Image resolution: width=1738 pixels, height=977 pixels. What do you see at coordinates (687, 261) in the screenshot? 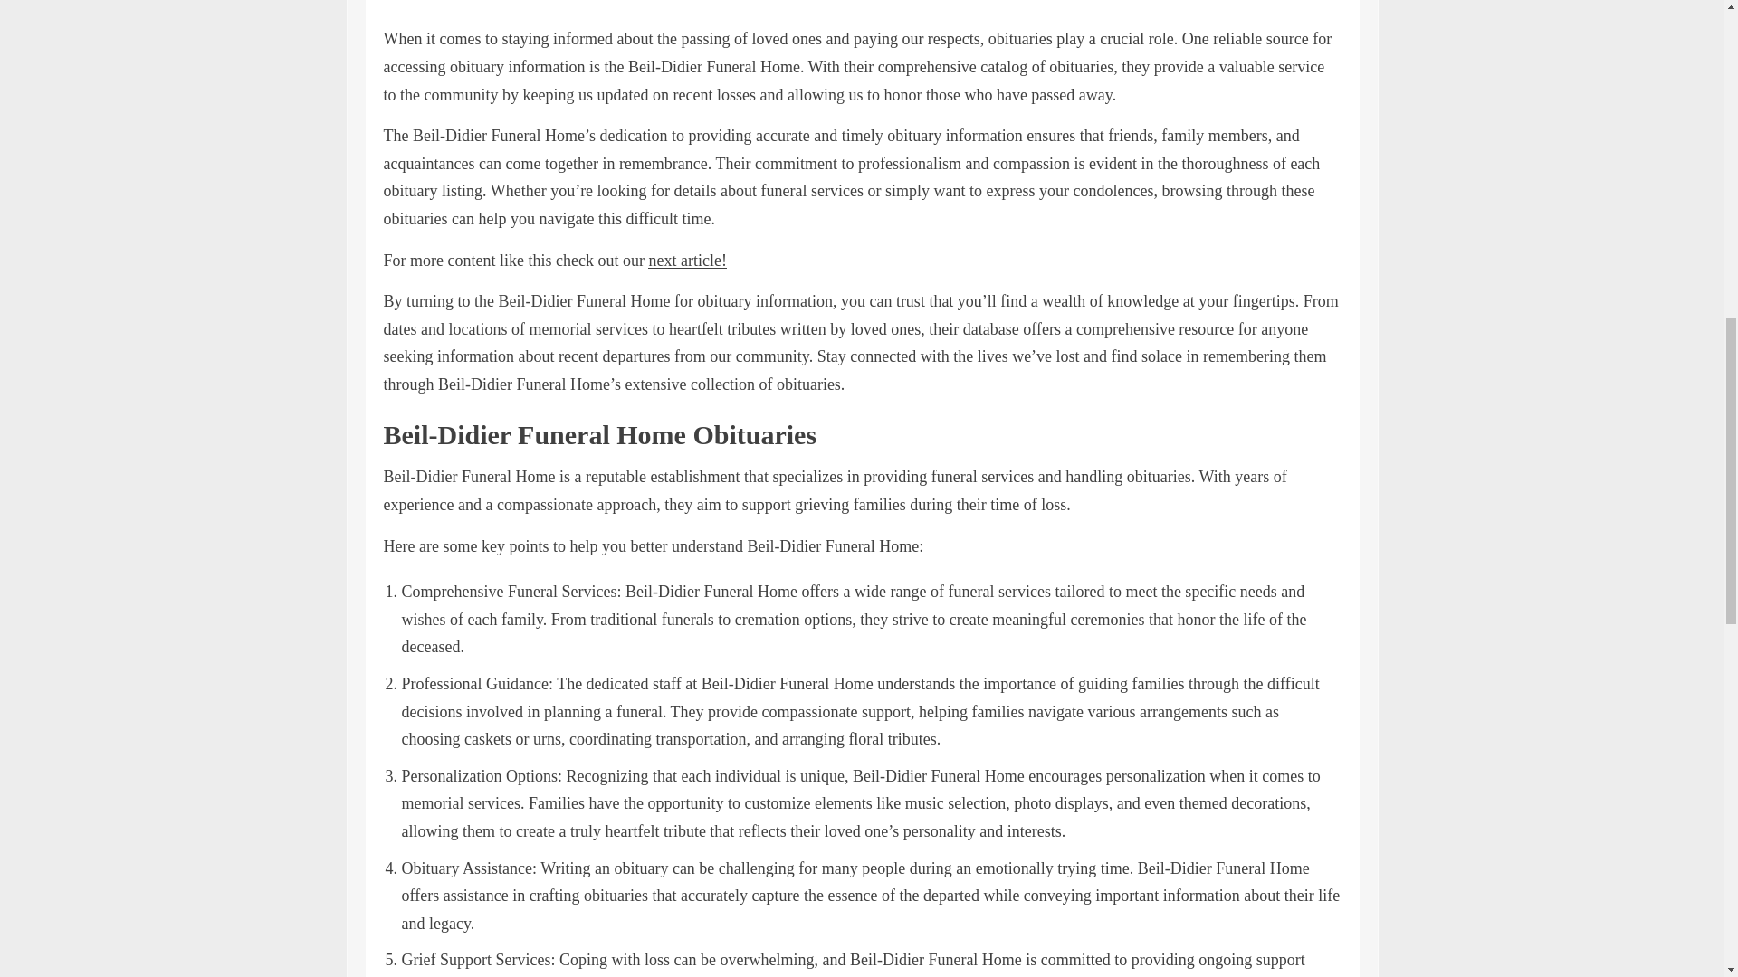
I see `next article!` at bounding box center [687, 261].